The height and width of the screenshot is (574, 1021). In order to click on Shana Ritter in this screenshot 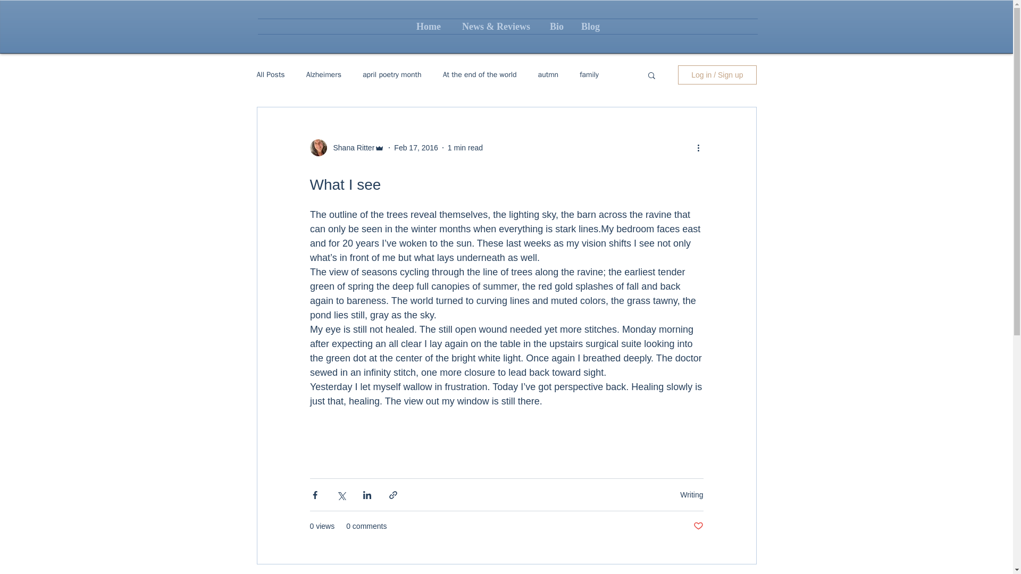, I will do `click(350, 148)`.